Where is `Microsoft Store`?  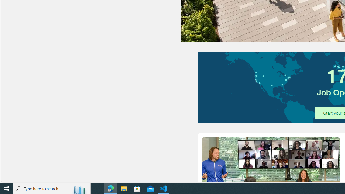
Microsoft Store is located at coordinates (137, 189).